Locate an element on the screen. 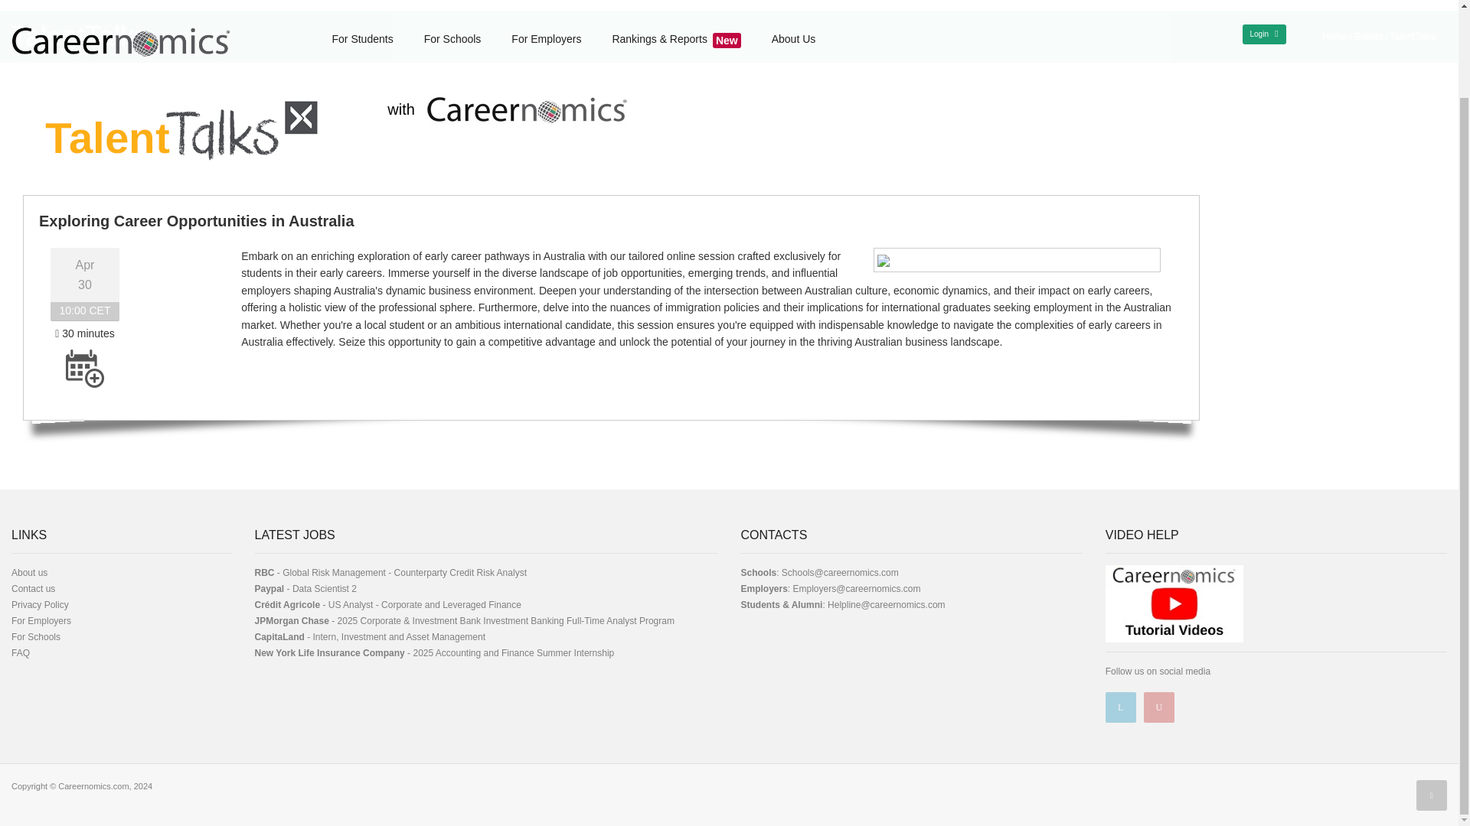 This screenshot has width=1470, height=826. For Employers is located at coordinates (41, 620).